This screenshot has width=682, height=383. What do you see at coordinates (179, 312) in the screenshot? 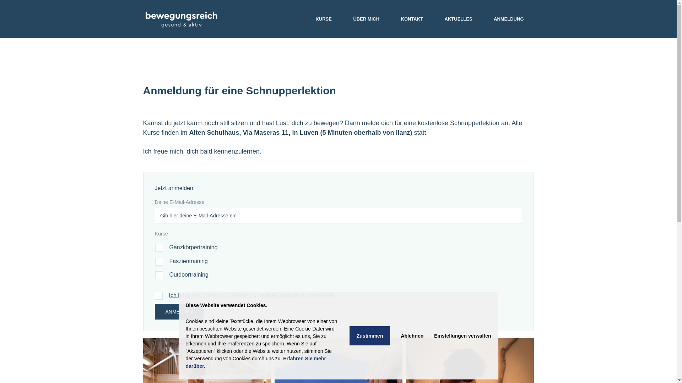
I see `ANMELDEN` at bounding box center [179, 312].